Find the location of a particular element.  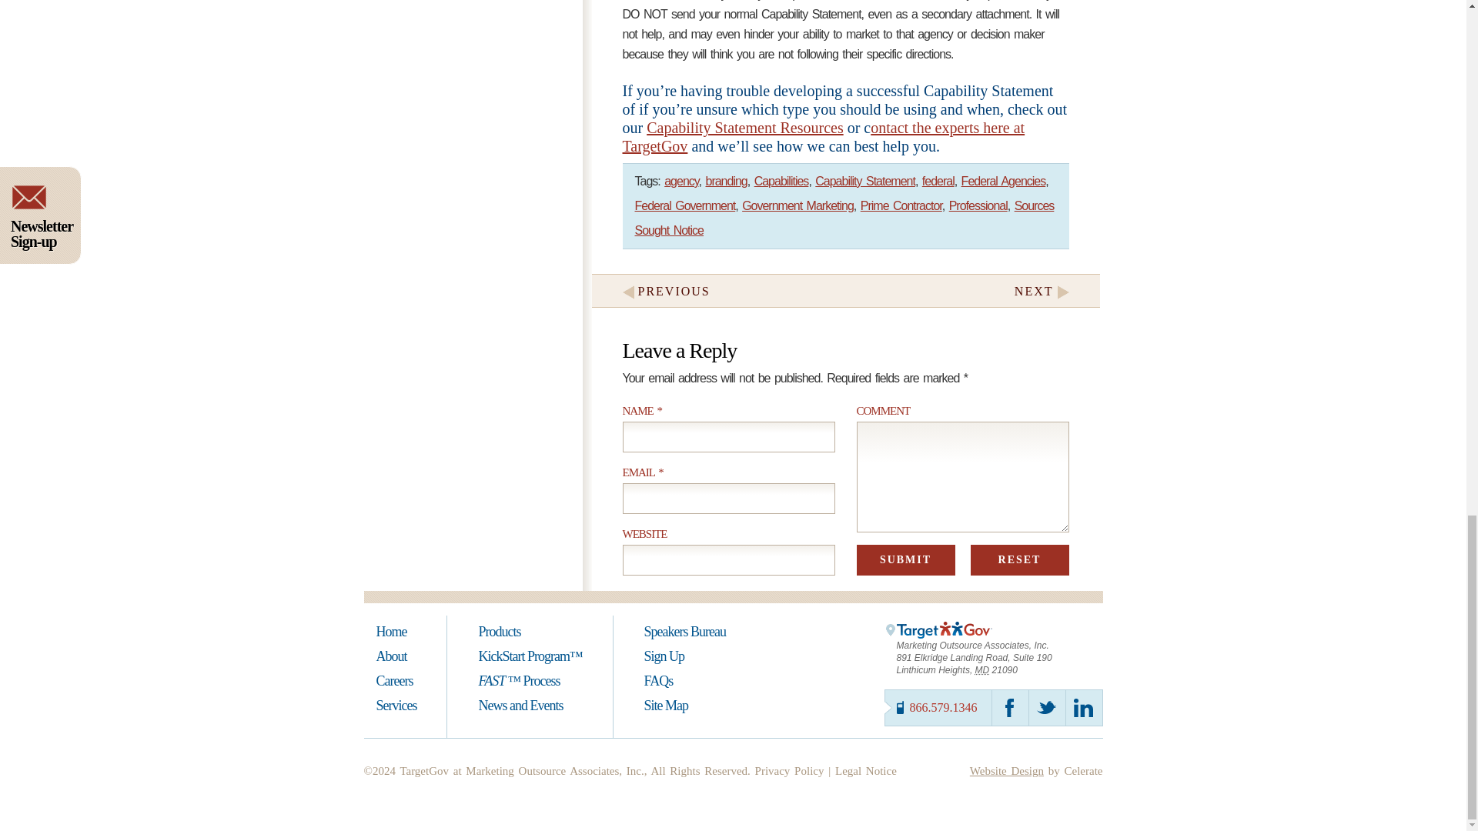

Capability Statement Resources is located at coordinates (745, 128).